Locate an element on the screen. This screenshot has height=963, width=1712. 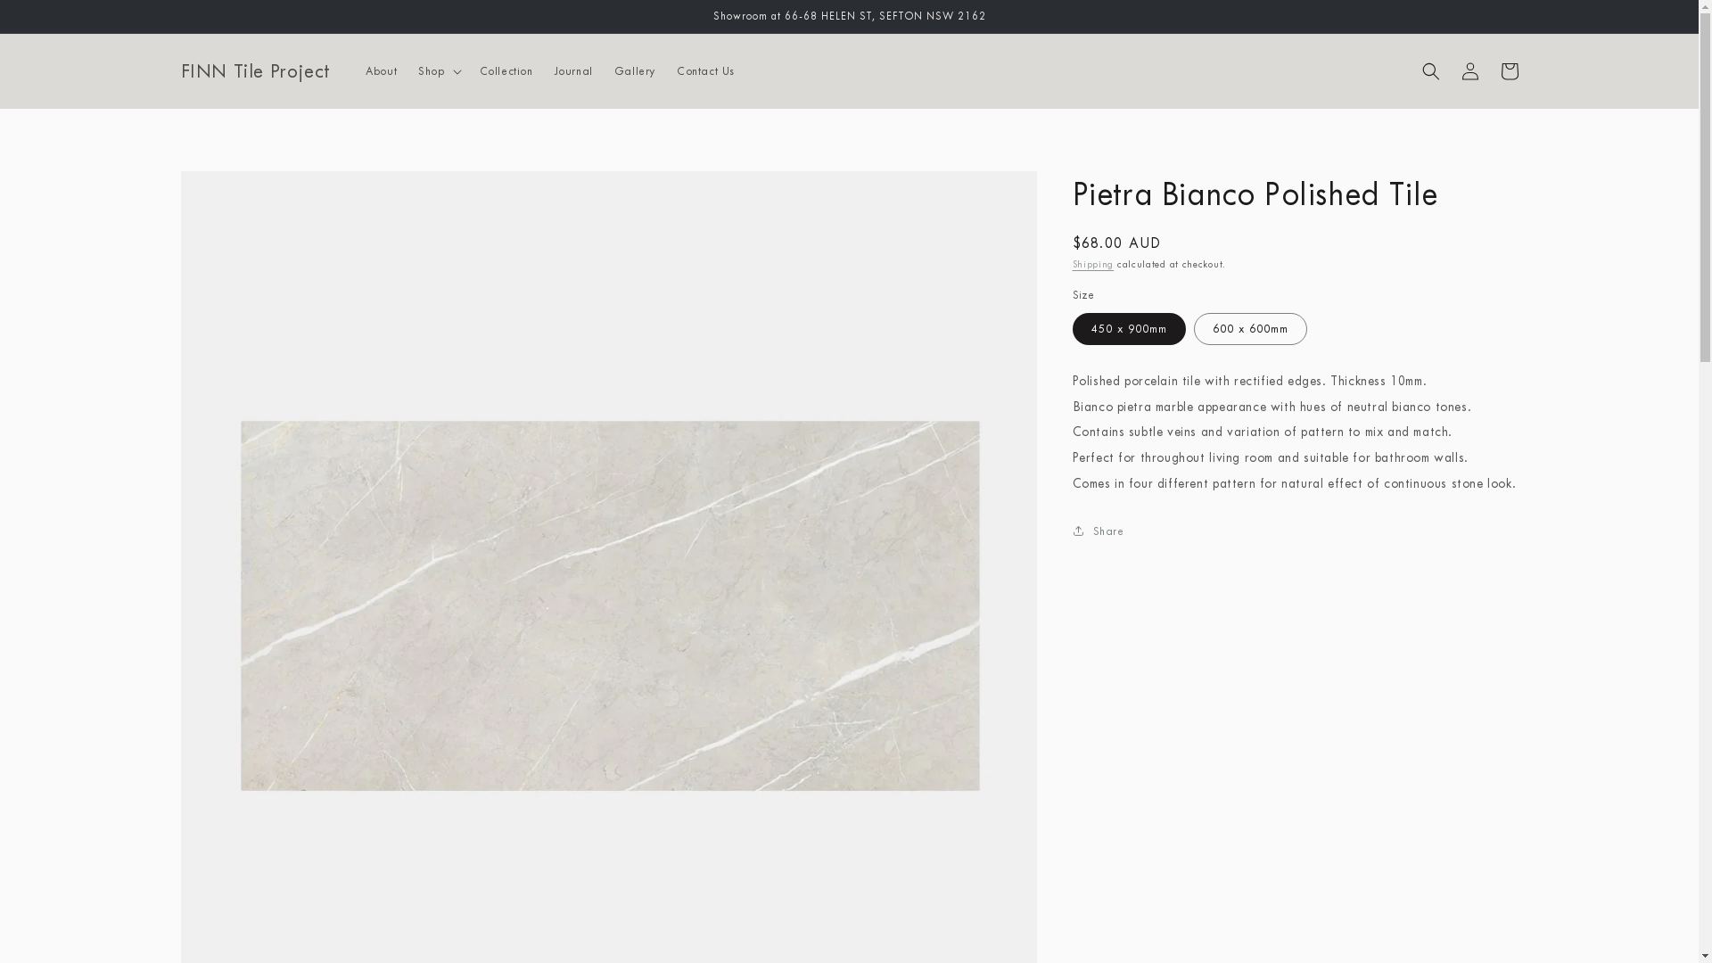
Gallery is located at coordinates (635, 71).